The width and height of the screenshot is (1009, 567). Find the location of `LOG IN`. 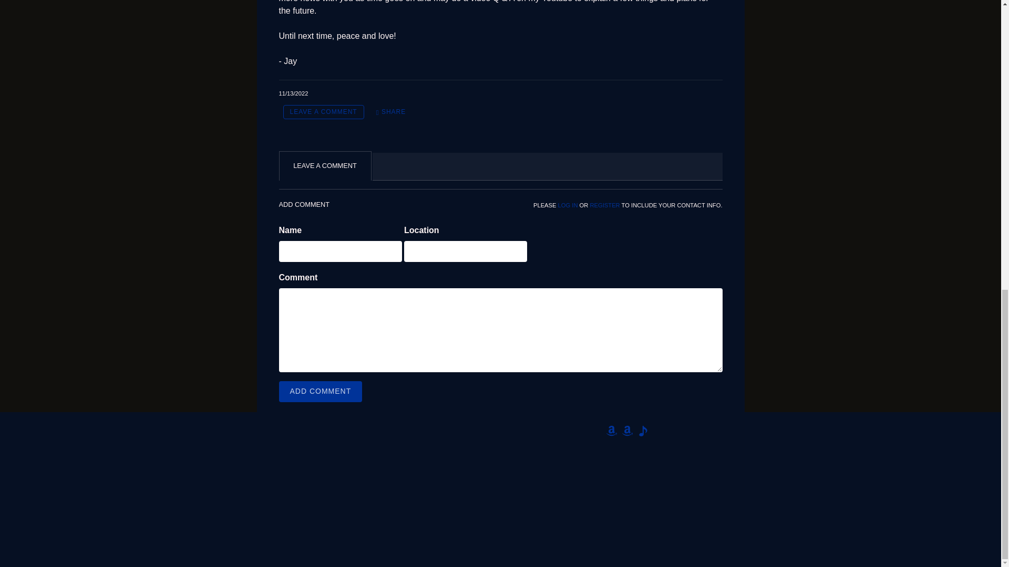

LOG IN is located at coordinates (568, 205).